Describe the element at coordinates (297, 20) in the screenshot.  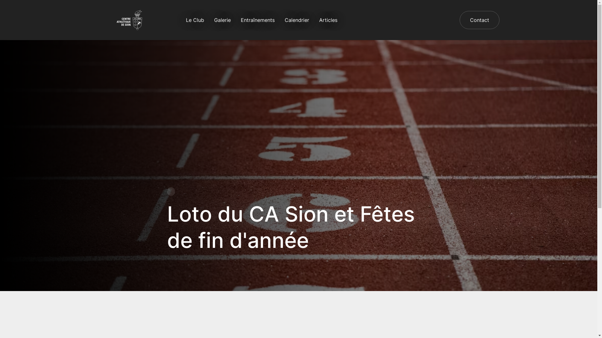
I see `Calendrier` at that location.